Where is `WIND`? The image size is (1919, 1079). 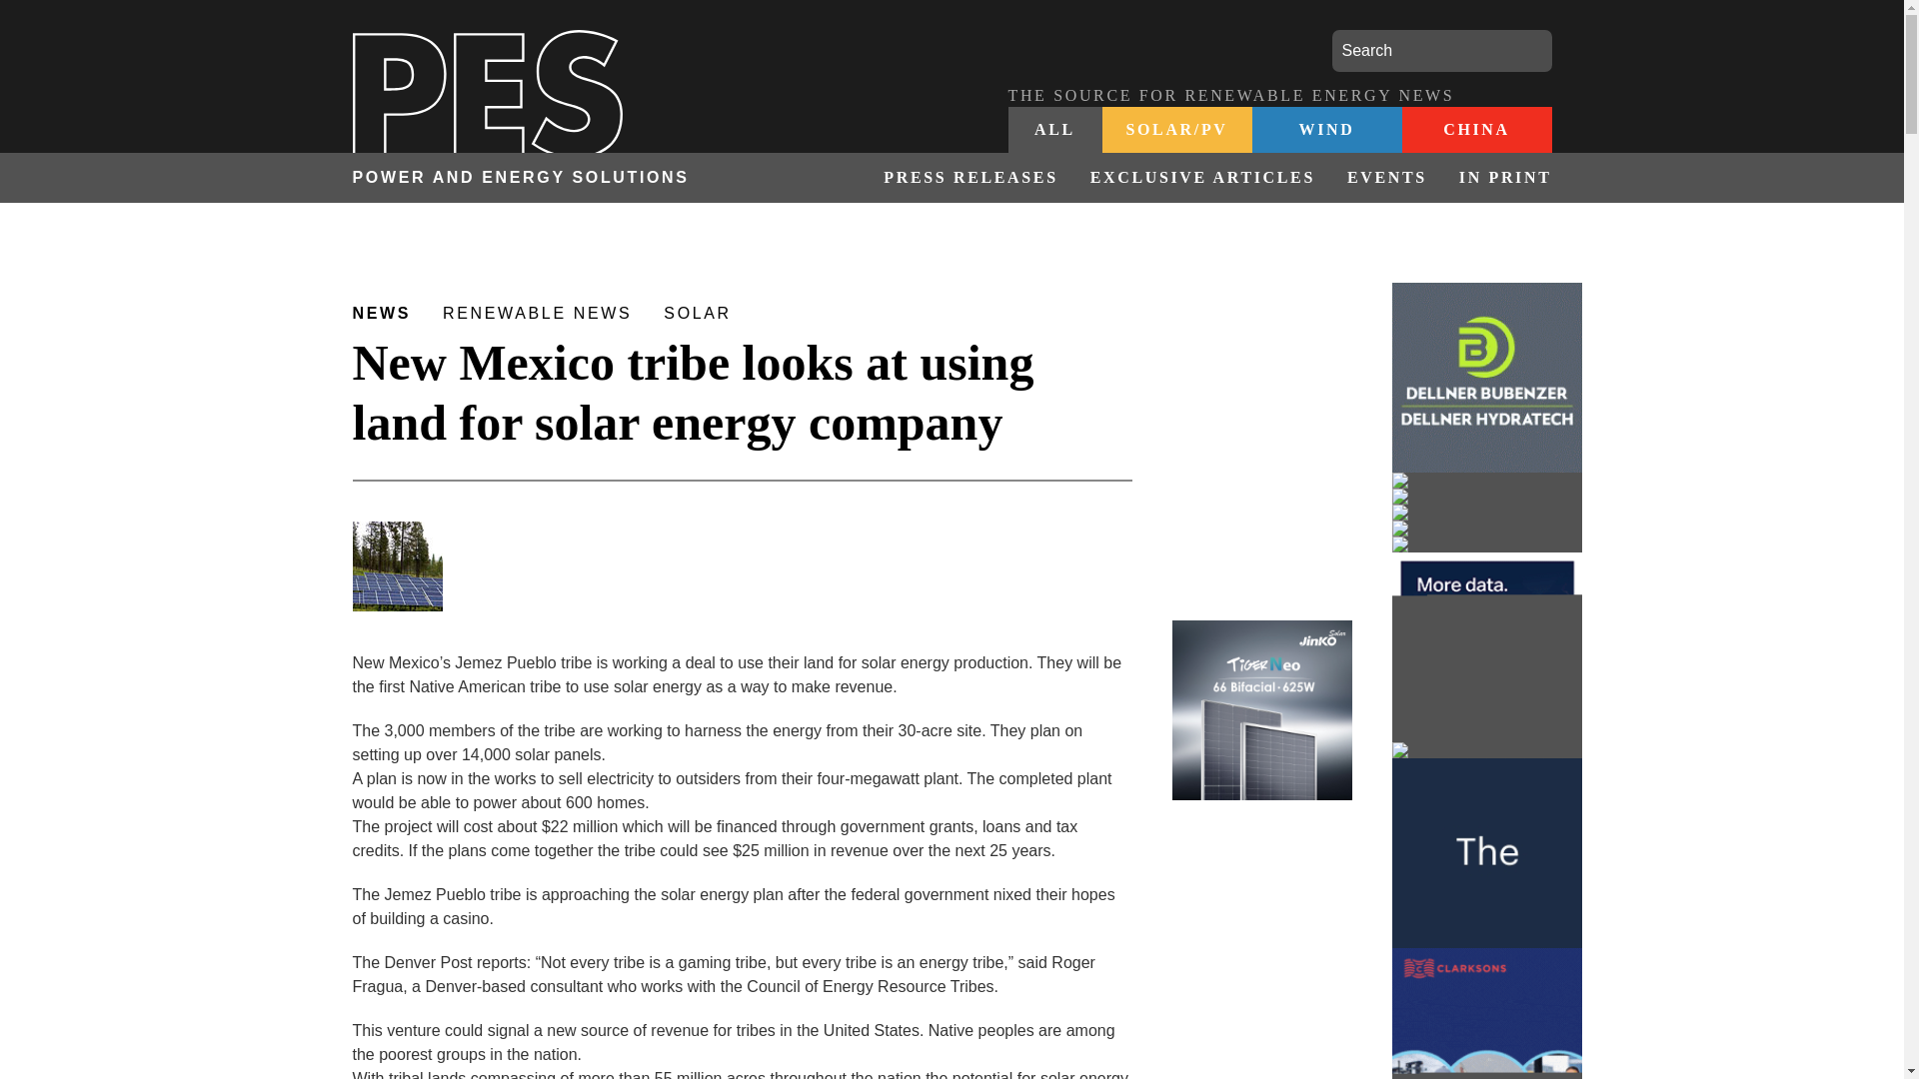 WIND is located at coordinates (1325, 130).